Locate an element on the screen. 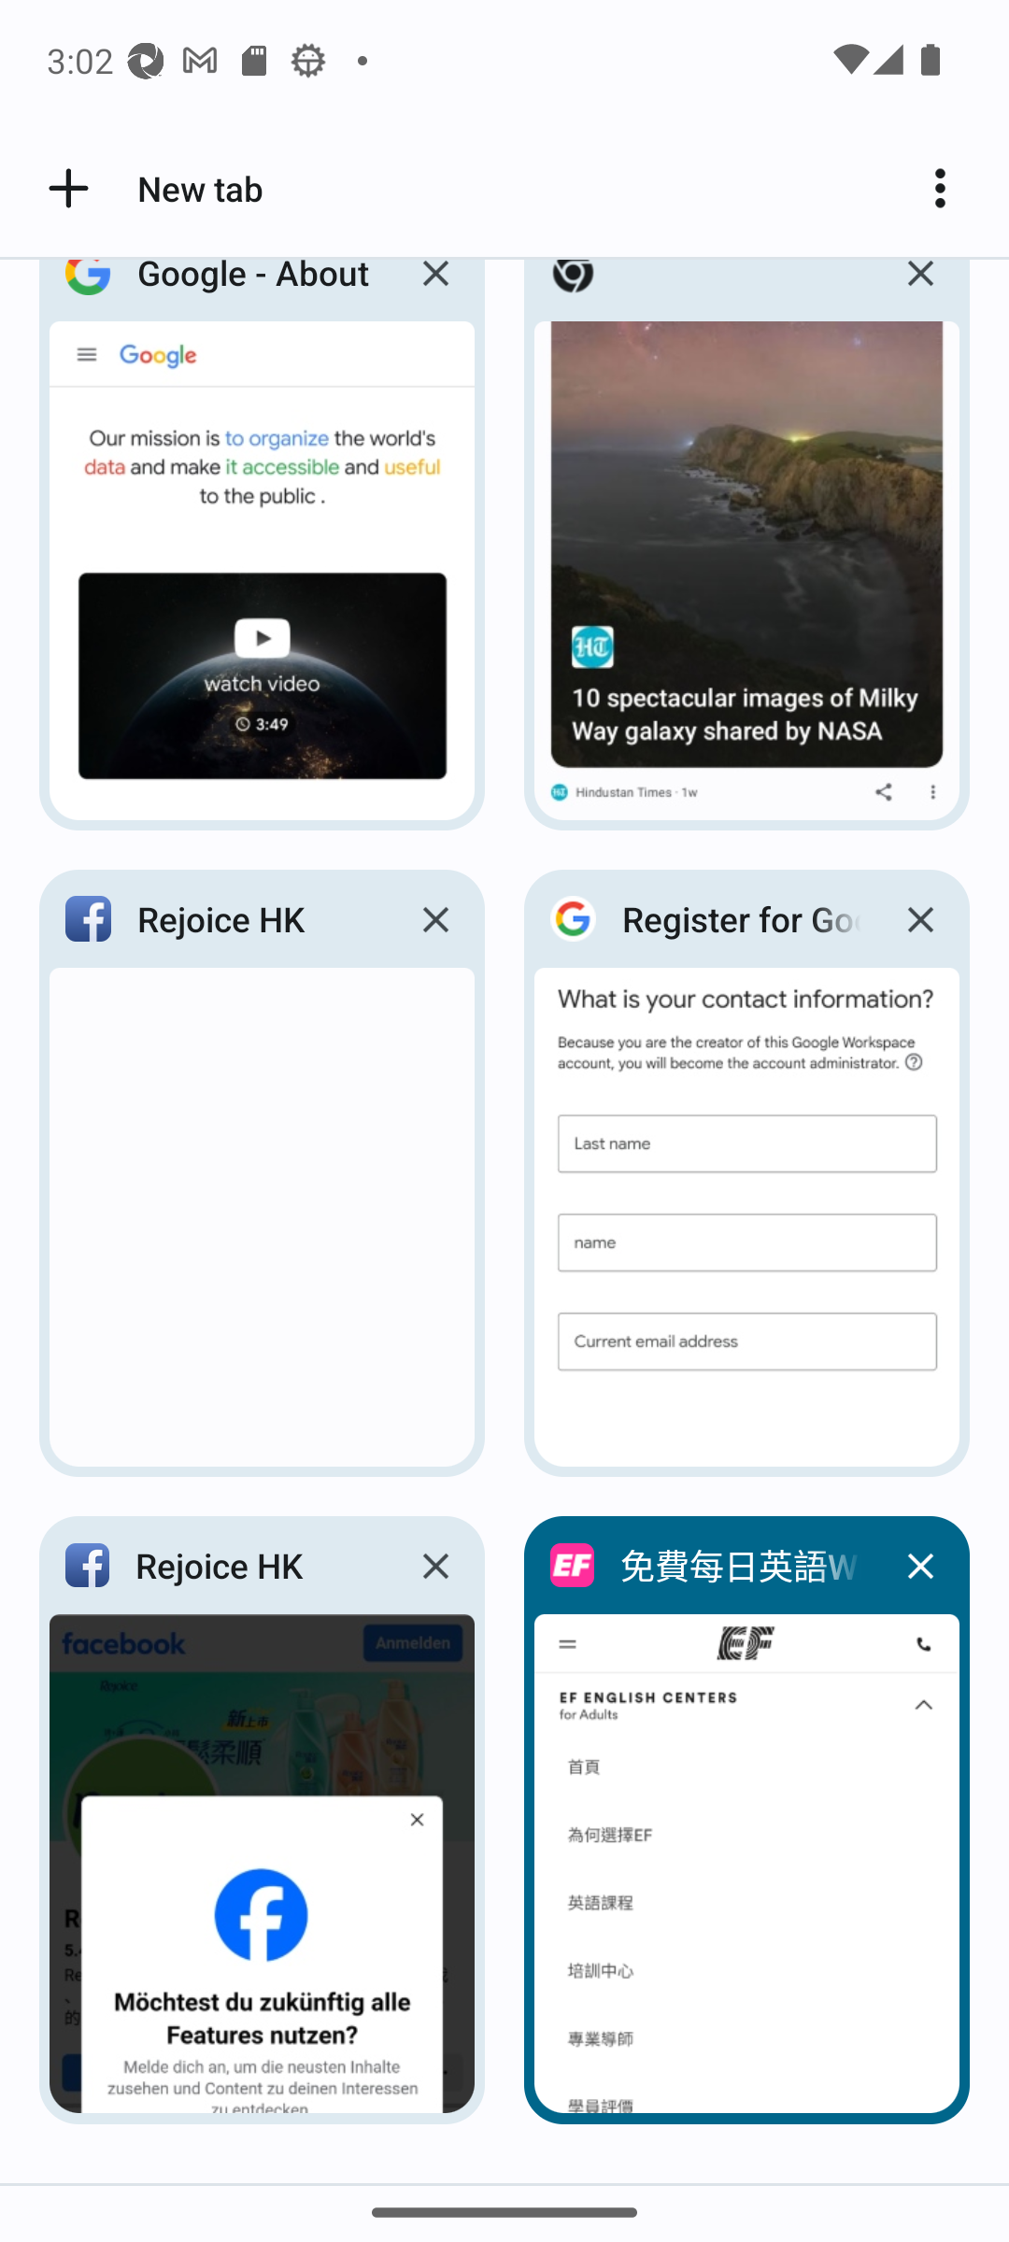 Image resolution: width=1009 pixels, height=2242 pixels. Close Rejoice HK tab is located at coordinates (435, 919).